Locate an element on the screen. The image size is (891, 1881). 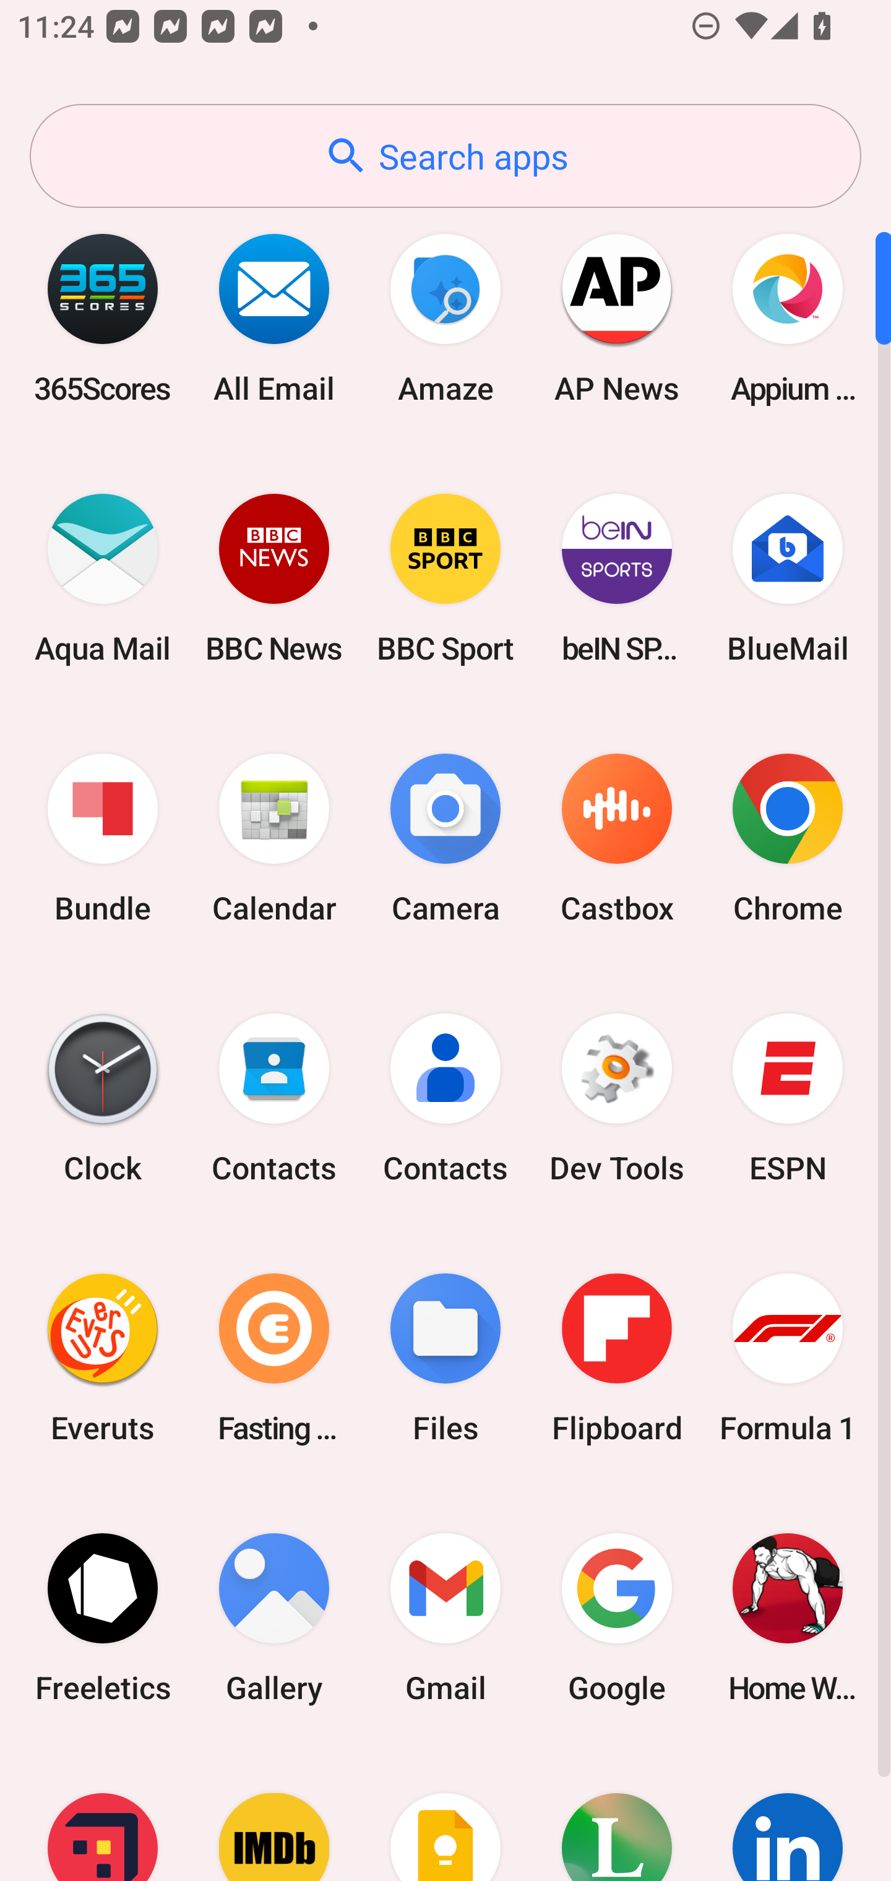
Gmail is located at coordinates (445, 1617).